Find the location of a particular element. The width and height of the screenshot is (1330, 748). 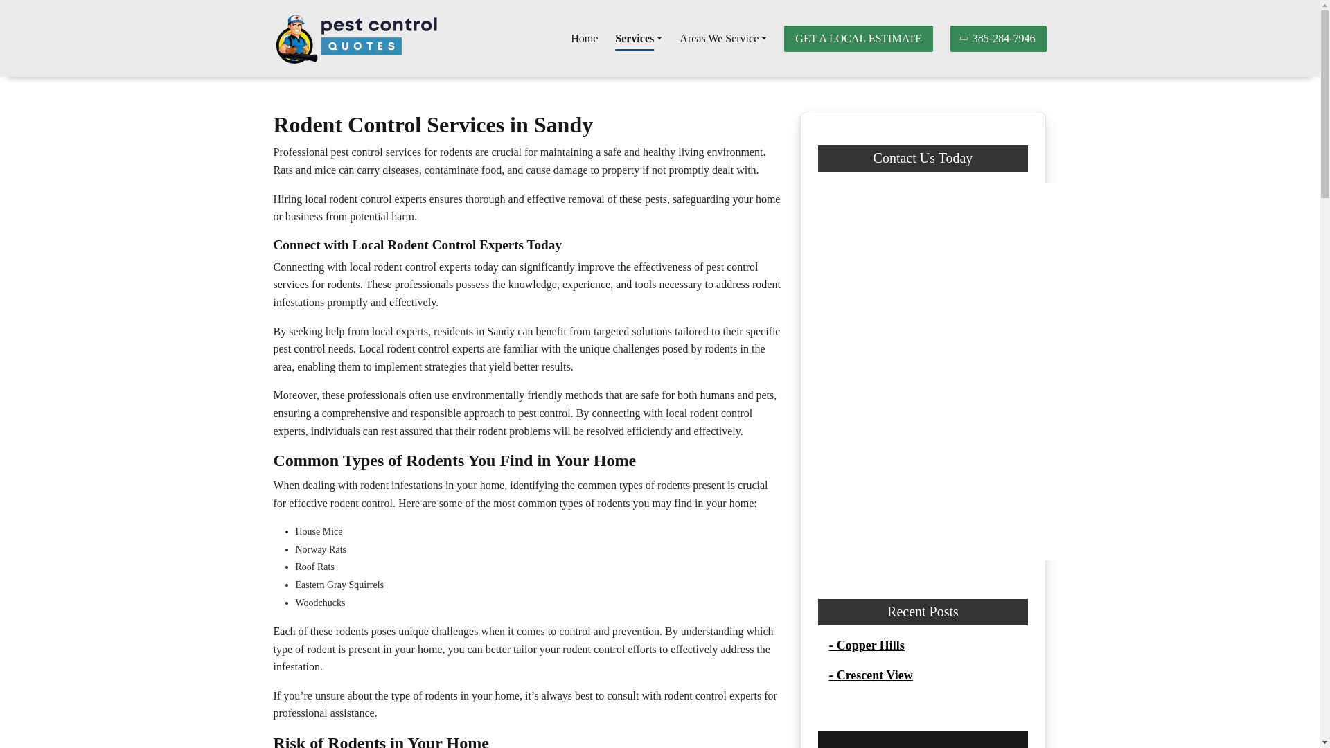

Services is located at coordinates (639, 38).